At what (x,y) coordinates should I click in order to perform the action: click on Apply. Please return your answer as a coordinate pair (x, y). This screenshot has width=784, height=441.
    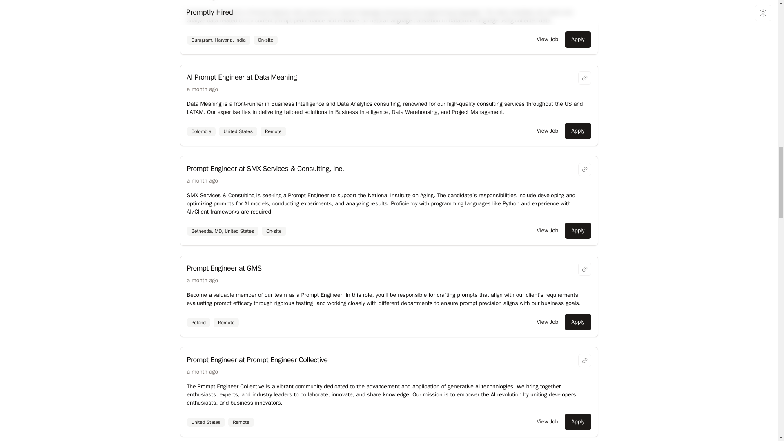
    Looking at the image, I should click on (577, 39).